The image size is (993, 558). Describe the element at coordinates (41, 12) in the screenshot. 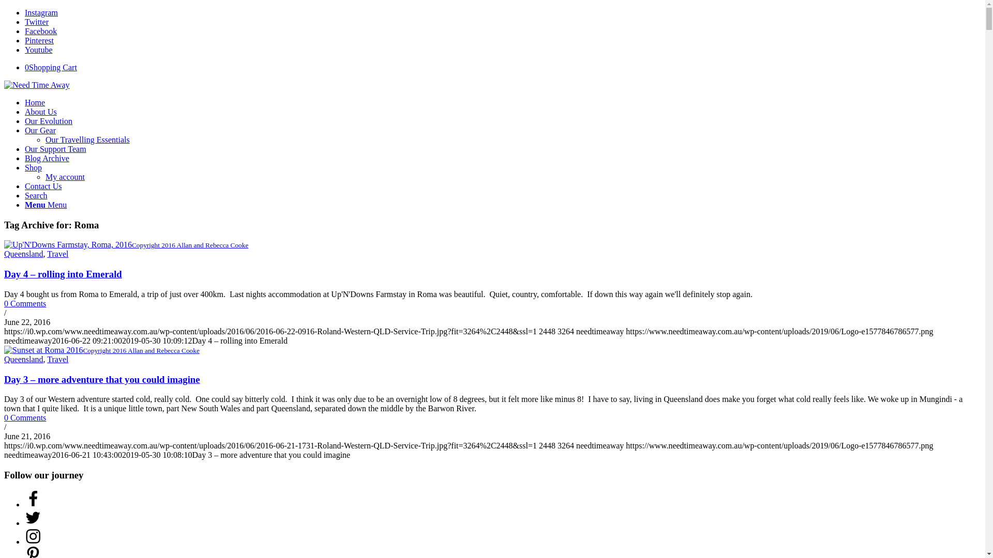

I see `Instagram` at that location.